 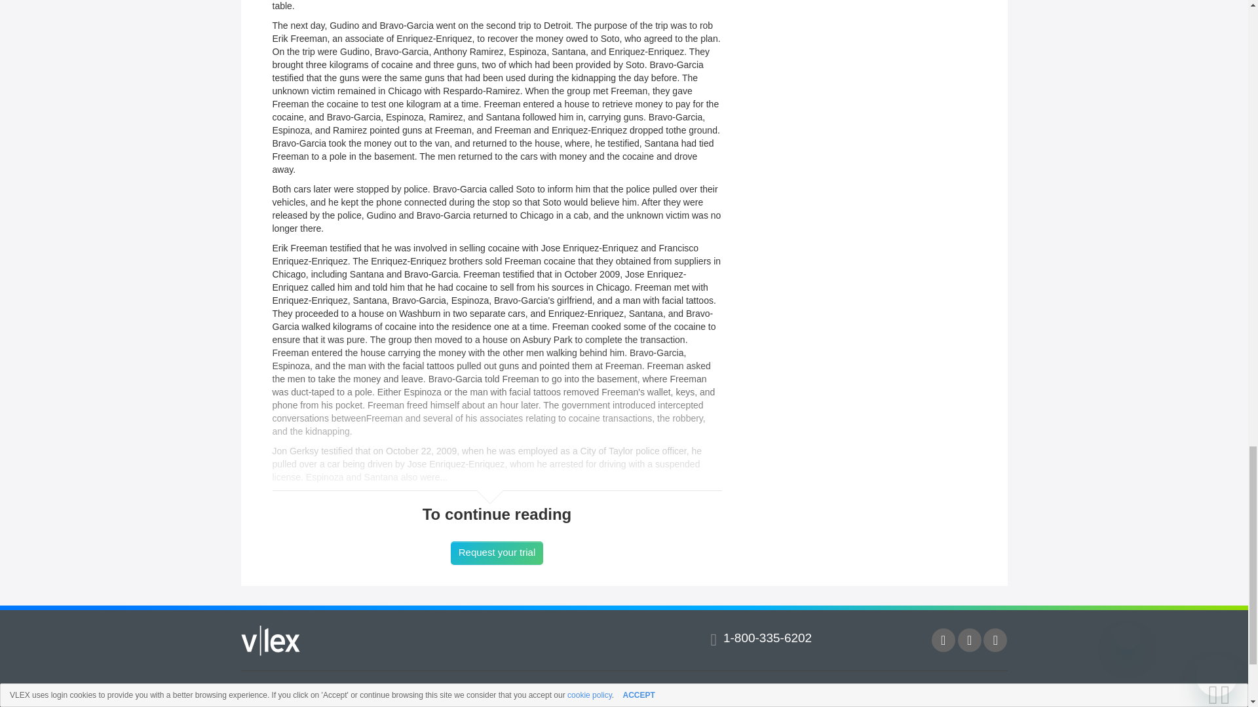 What do you see at coordinates (873, 698) in the screenshot?
I see `Books and Journals` at bounding box center [873, 698].